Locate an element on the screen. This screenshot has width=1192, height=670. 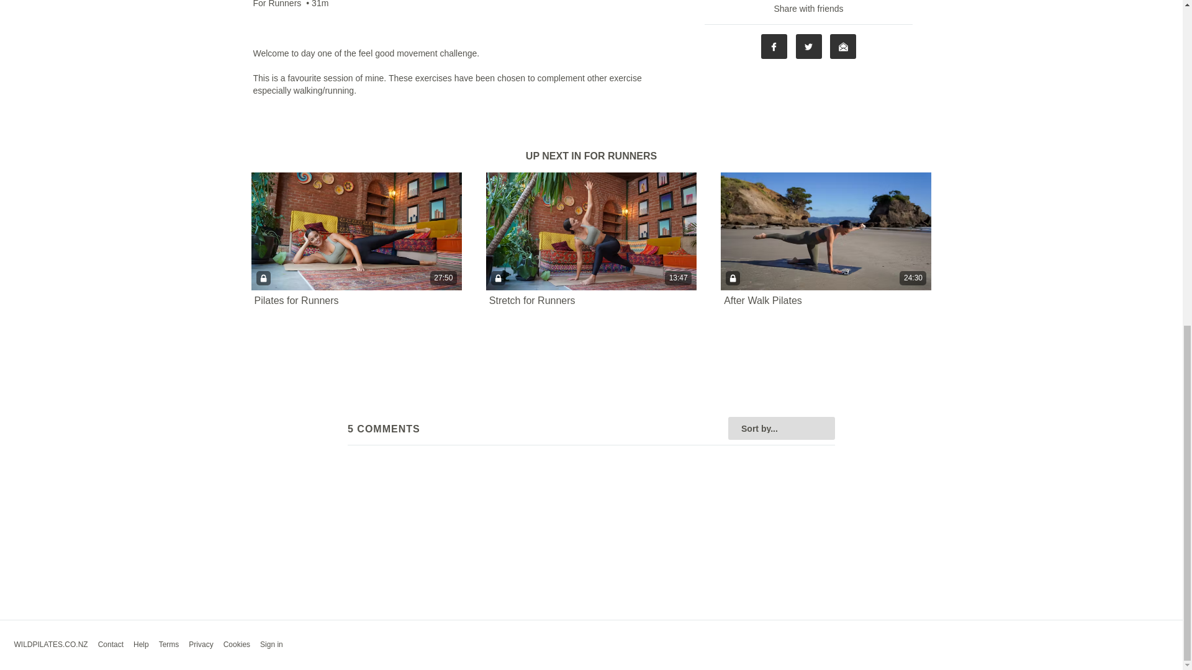
For Runners is located at coordinates (277, 5).